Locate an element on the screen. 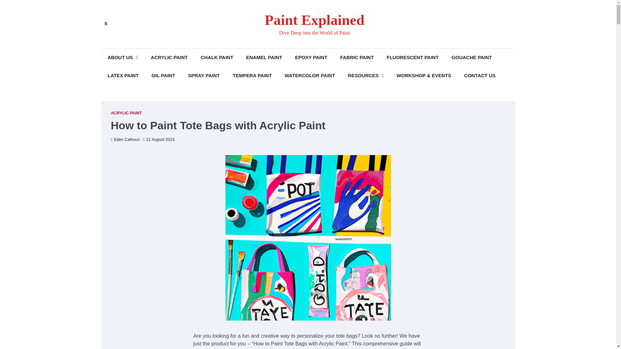 The height and width of the screenshot is (349, 621). CONTACT US is located at coordinates (480, 76).